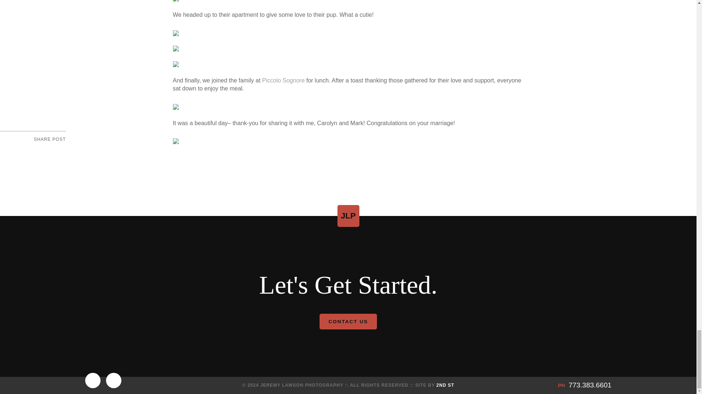  What do you see at coordinates (113, 380) in the screenshot?
I see `Facebook` at bounding box center [113, 380].